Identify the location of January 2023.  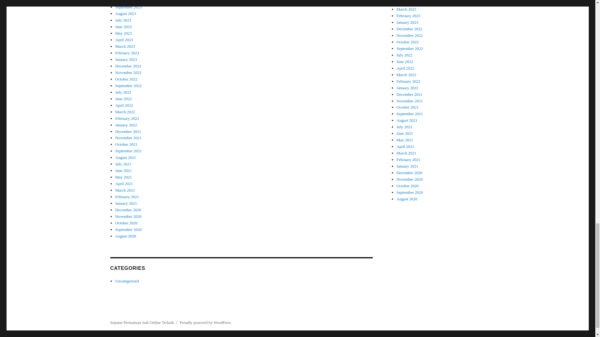
(126, 59).